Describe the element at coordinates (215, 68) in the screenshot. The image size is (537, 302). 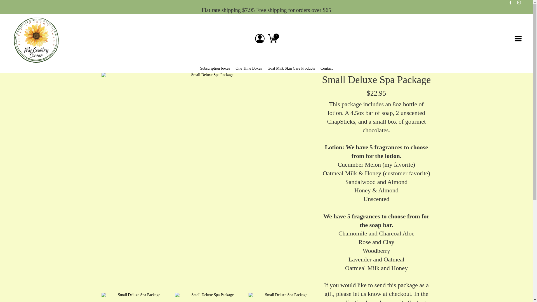
I see `Subscription boxes` at that location.